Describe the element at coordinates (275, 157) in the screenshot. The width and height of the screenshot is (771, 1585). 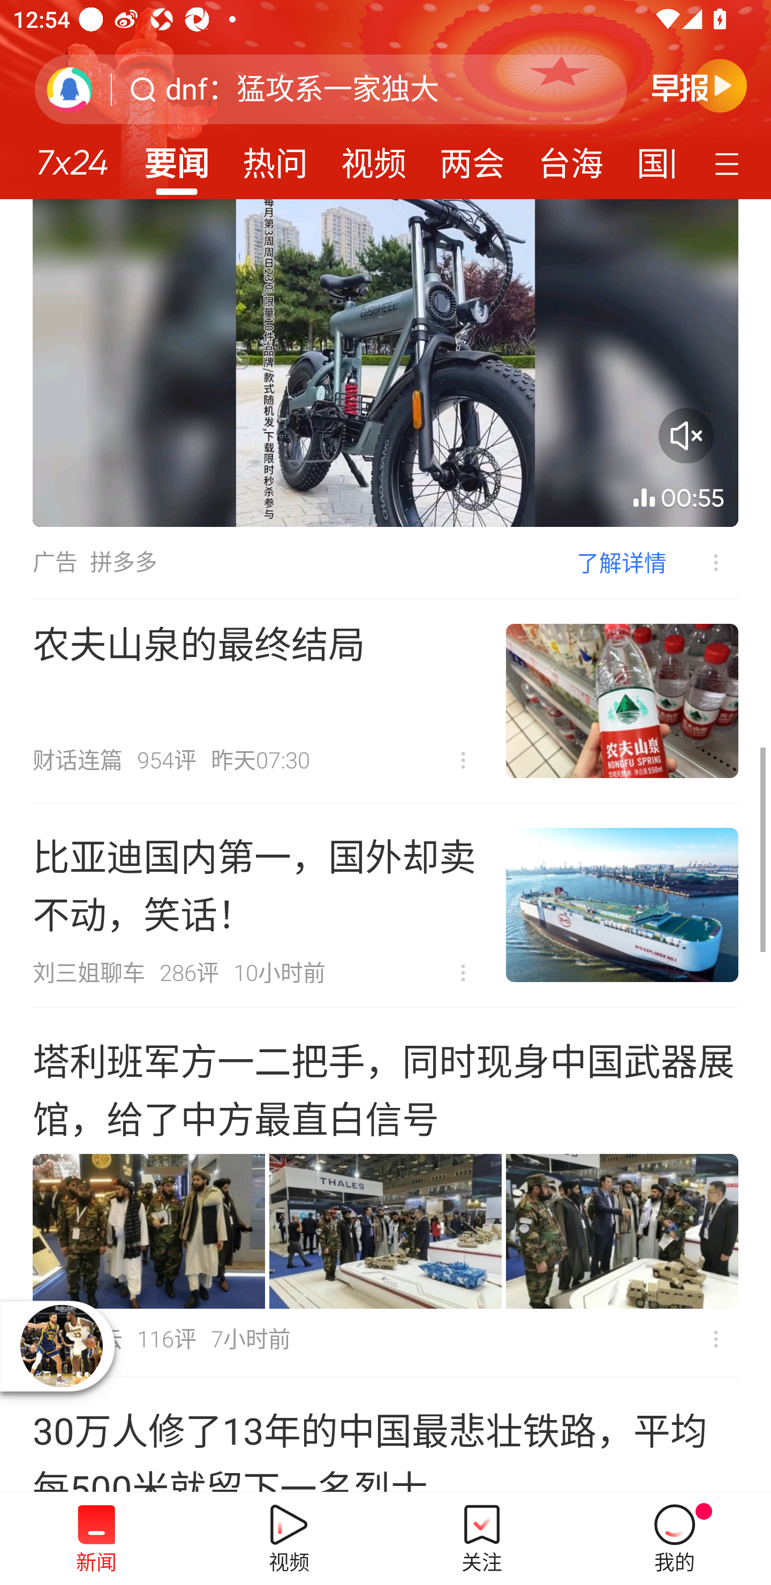
I see `热问` at that location.